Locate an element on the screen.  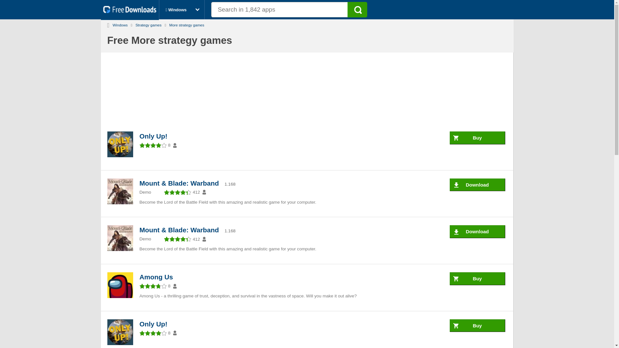
Windows is located at coordinates (120, 24).